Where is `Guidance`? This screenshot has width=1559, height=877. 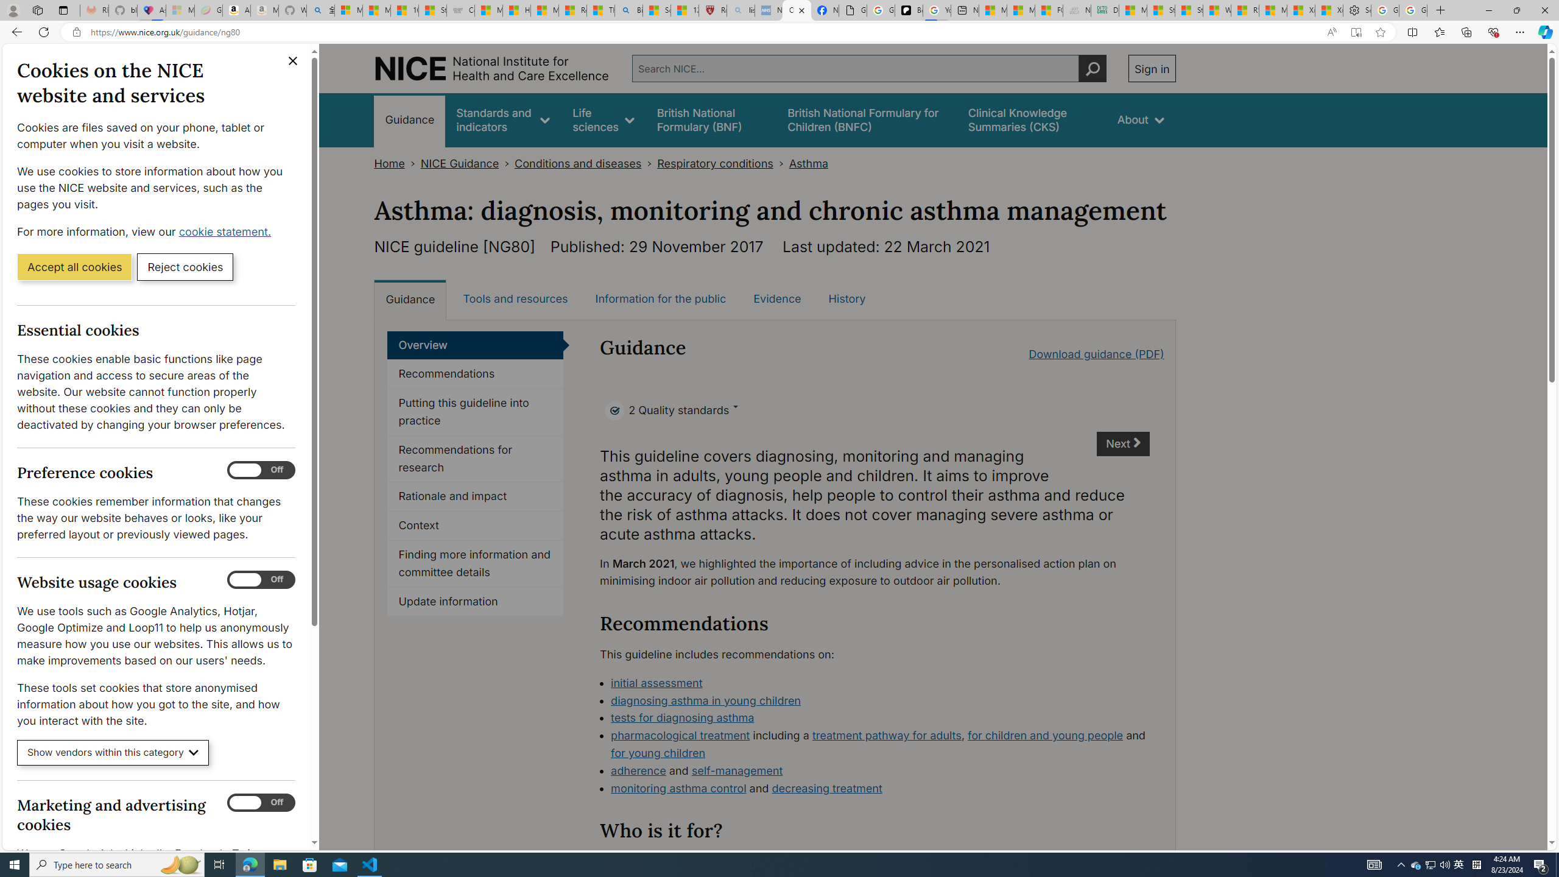
Guidance is located at coordinates (410, 299).